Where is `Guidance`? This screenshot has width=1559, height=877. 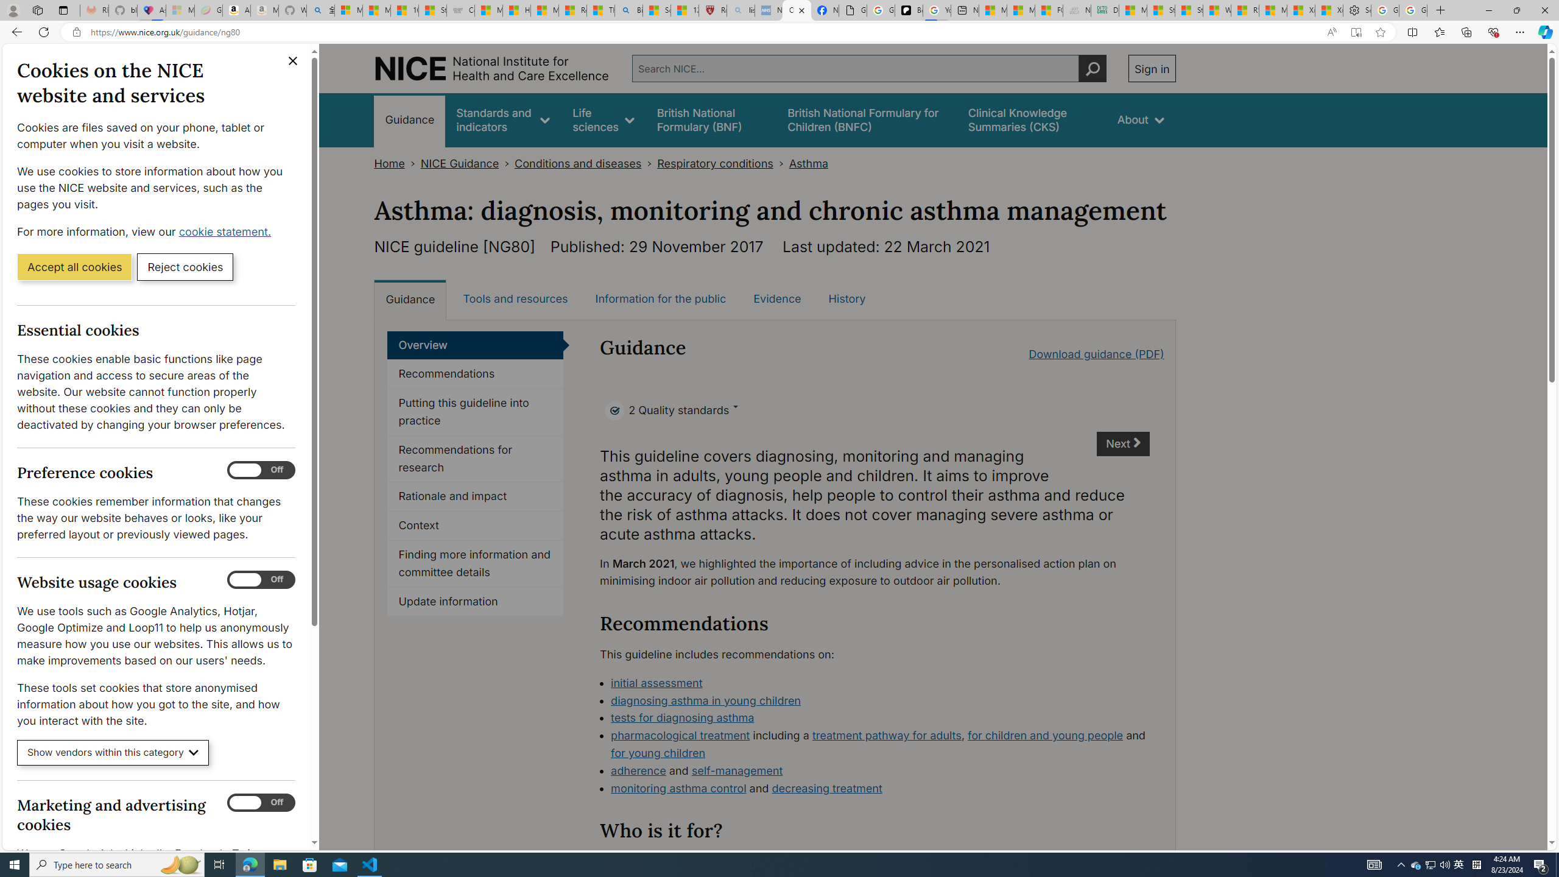
Guidance is located at coordinates (410, 299).